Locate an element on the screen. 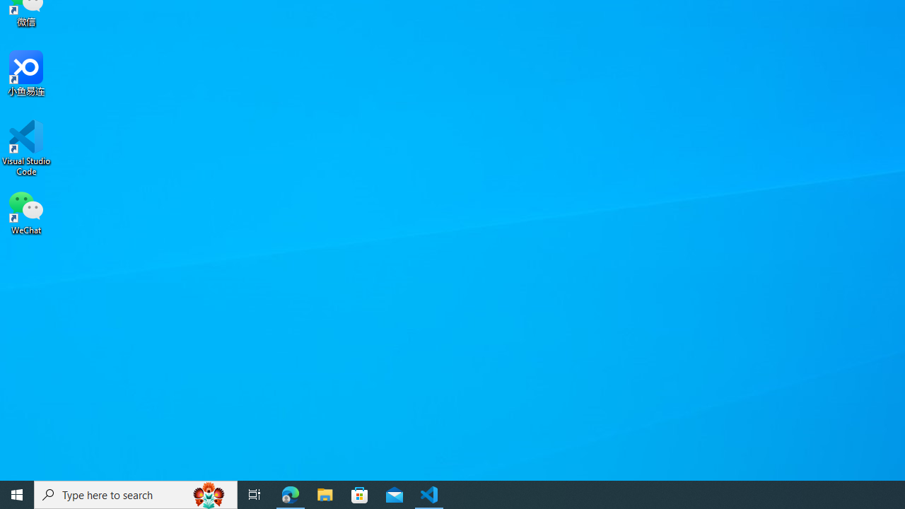  Visual Studio Code - 1 running window is located at coordinates (429, 495).